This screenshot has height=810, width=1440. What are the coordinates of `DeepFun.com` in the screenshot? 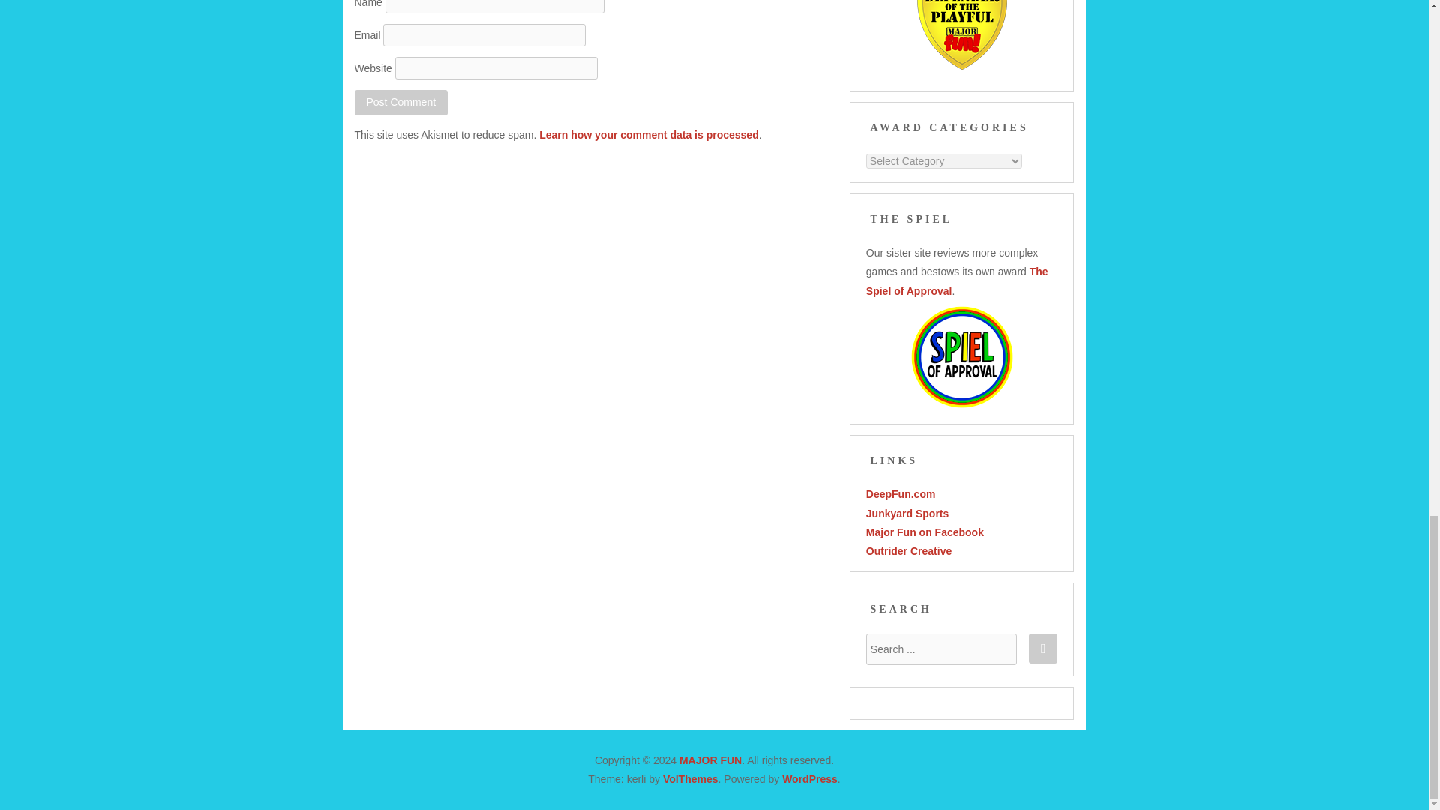 It's located at (901, 494).